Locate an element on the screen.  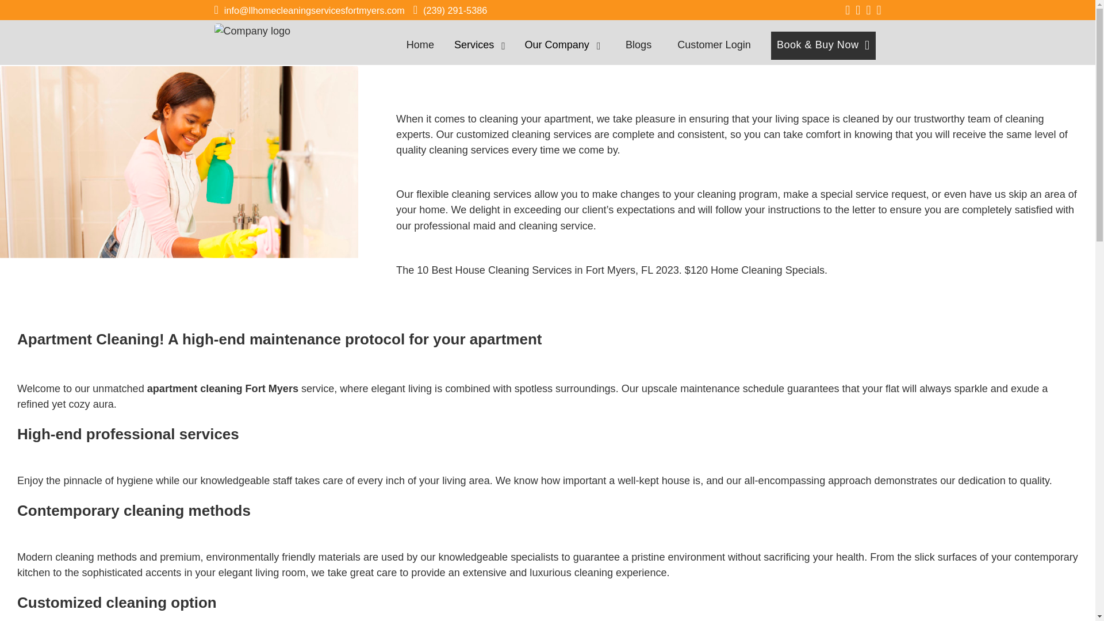
Our Company is located at coordinates (557, 45).